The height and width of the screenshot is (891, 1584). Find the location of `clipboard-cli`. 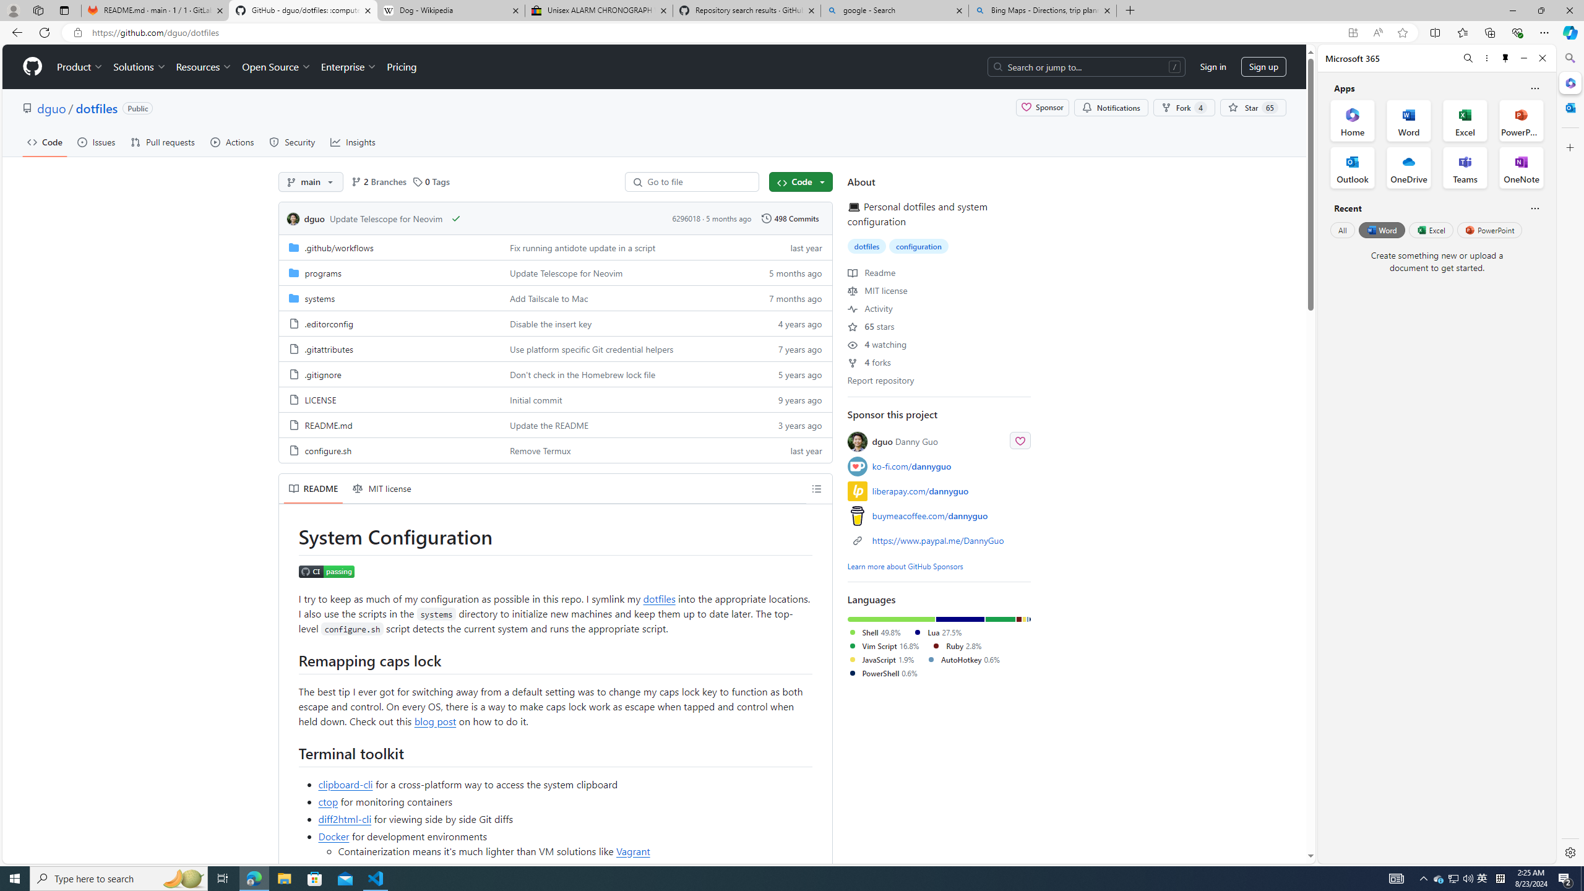

clipboard-cli is located at coordinates (346, 783).